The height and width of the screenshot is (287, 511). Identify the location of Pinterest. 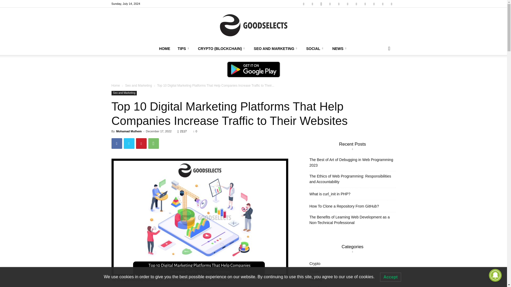
(330, 4).